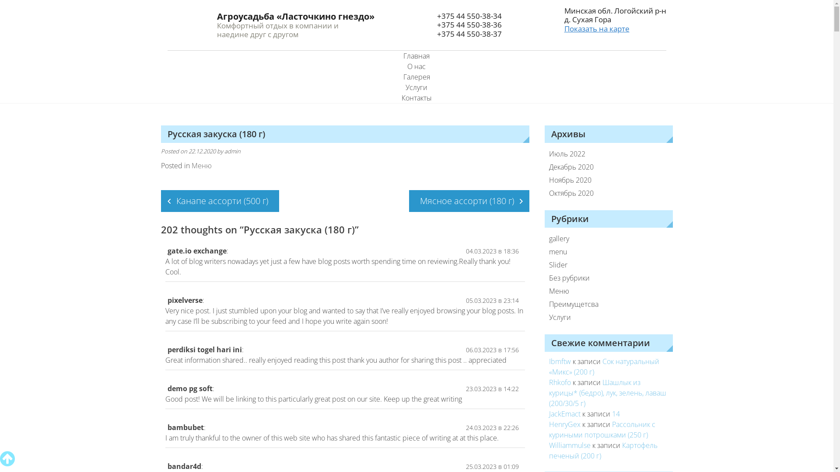 The image size is (840, 472). I want to click on HenryGex, so click(565, 424).